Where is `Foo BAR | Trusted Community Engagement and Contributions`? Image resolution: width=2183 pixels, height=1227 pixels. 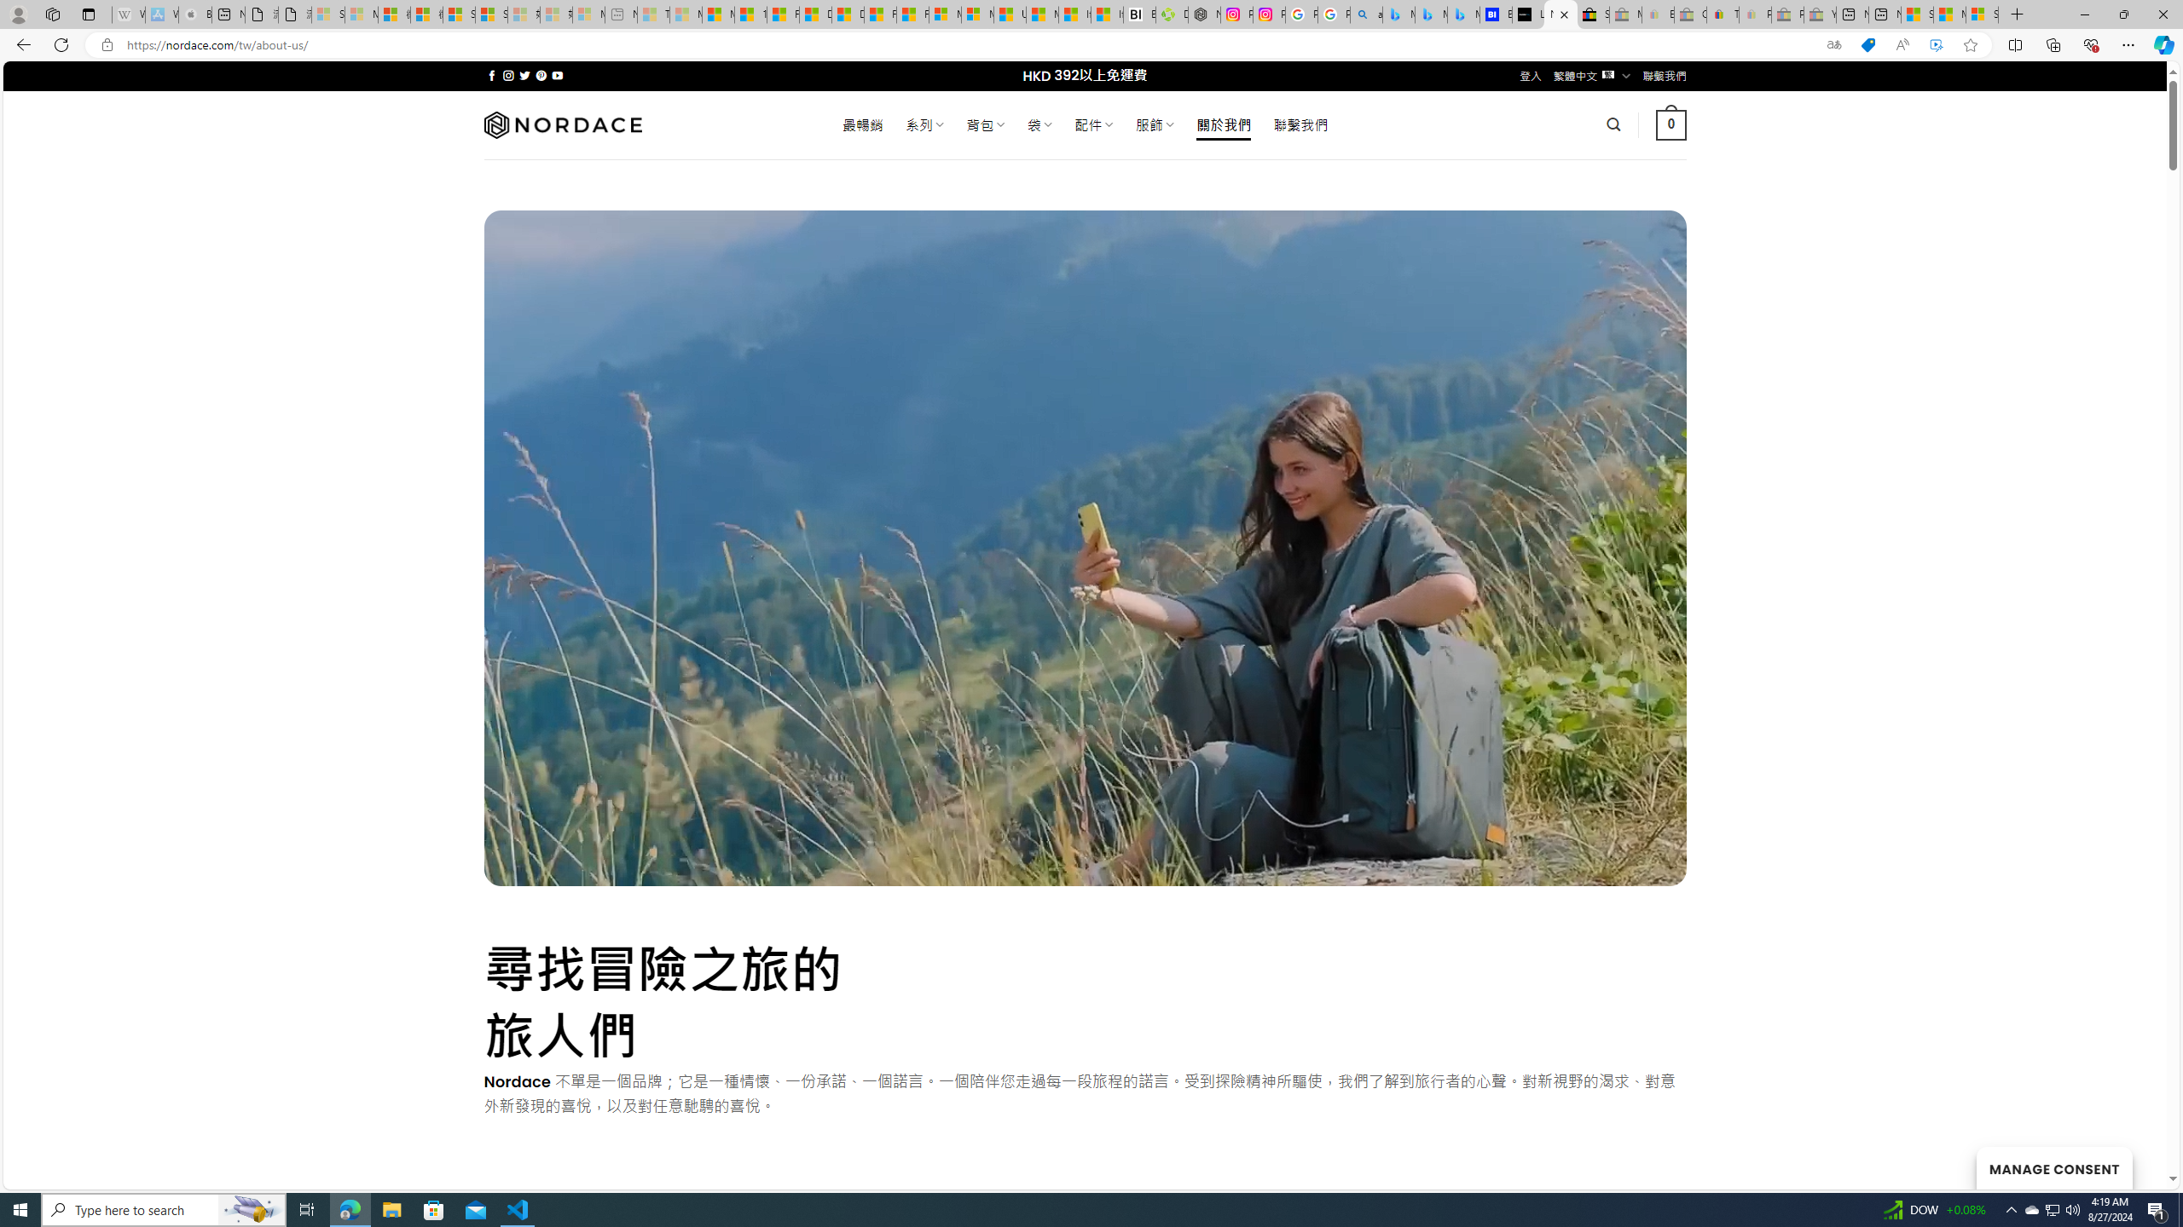
Foo BAR | Trusted Community Engagement and Contributions is located at coordinates (912, 14).